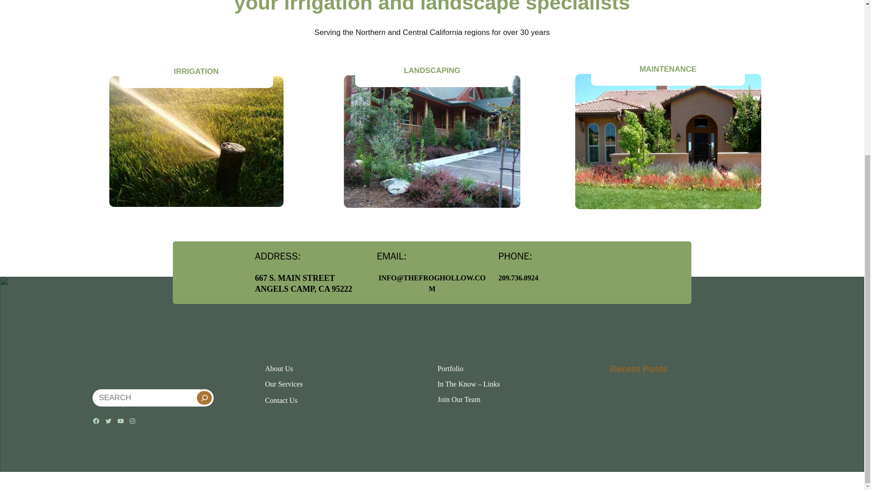 The image size is (871, 490). What do you see at coordinates (132, 421) in the screenshot?
I see `Instagram` at bounding box center [132, 421].